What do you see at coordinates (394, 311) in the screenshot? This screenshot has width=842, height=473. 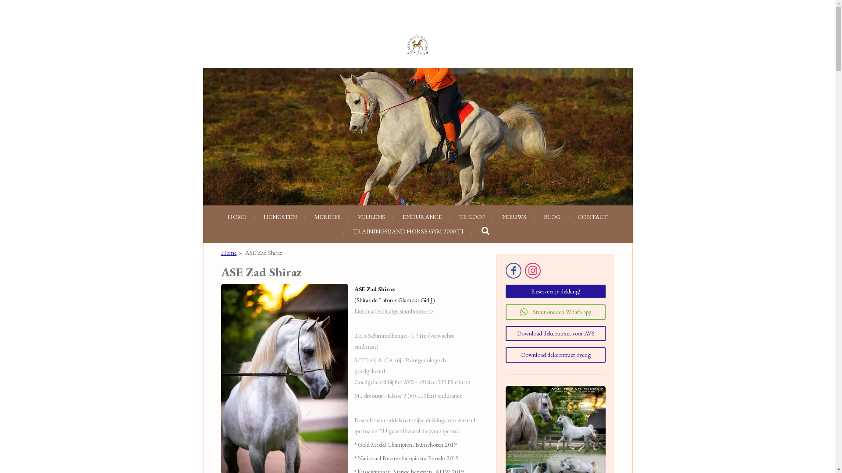 I see `Link naar volledige stamboom -->` at bounding box center [394, 311].